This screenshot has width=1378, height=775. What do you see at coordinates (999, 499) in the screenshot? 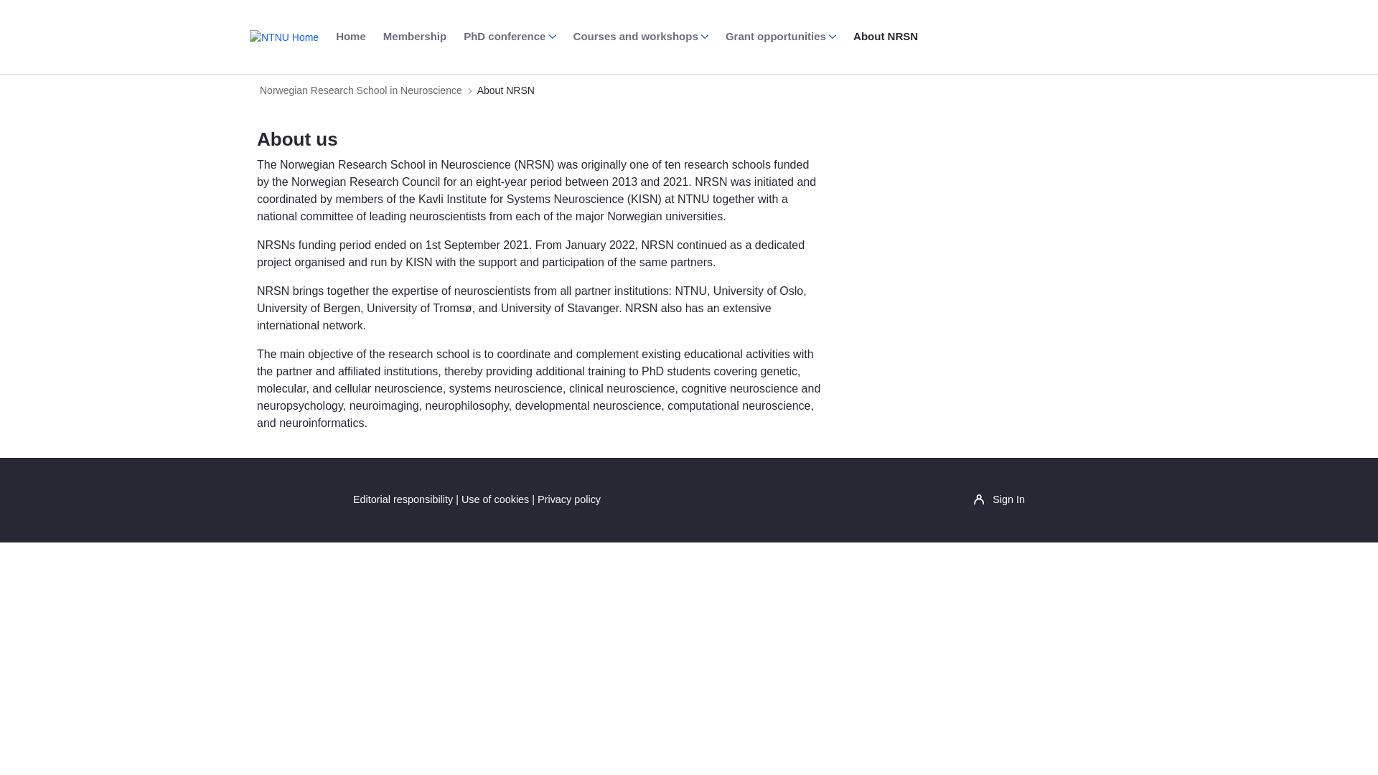
I see `Sign In` at bounding box center [999, 499].